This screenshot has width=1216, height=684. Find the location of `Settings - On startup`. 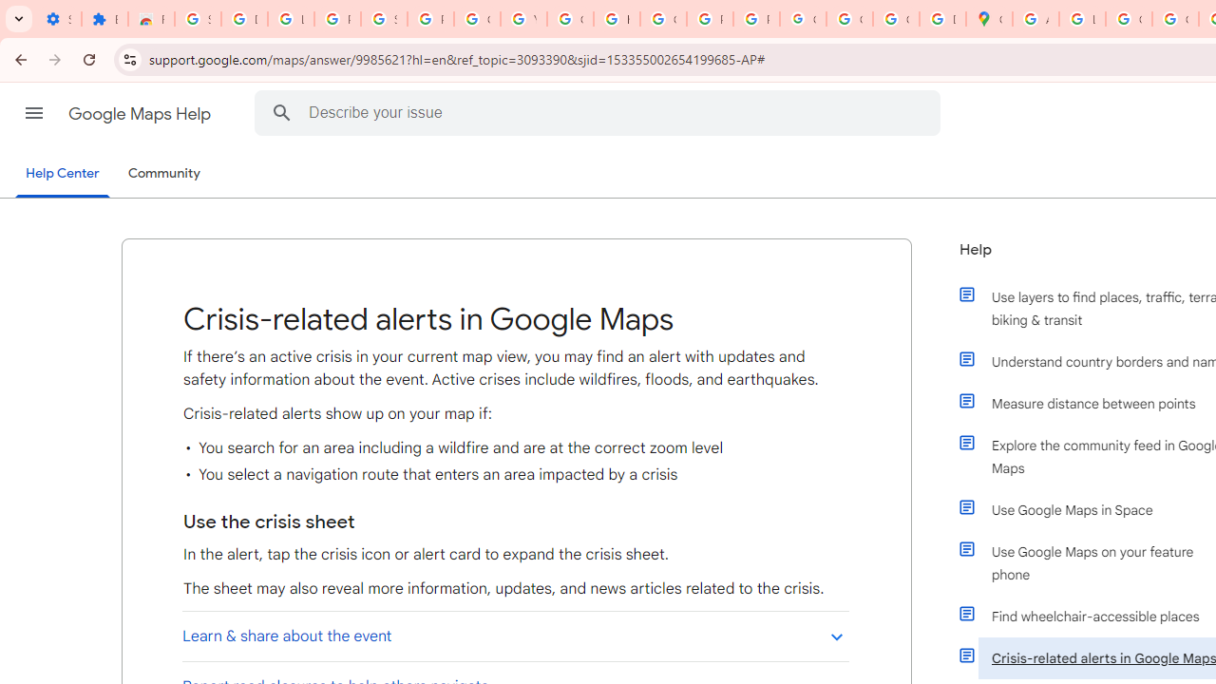

Settings - On startup is located at coordinates (58, 19).